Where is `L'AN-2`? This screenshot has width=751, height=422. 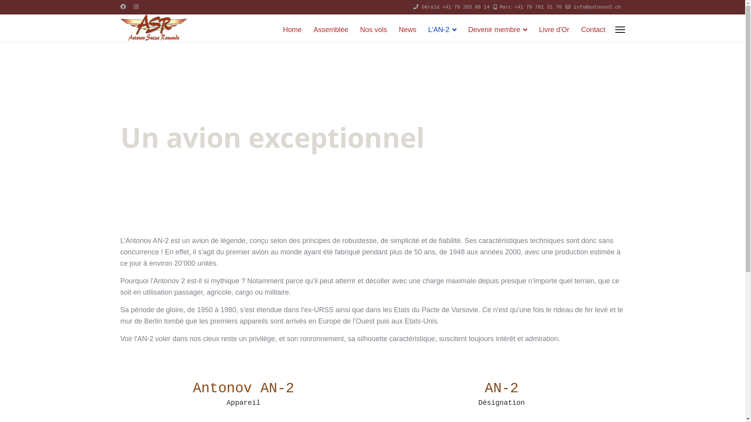
L'AN-2 is located at coordinates (442, 30).